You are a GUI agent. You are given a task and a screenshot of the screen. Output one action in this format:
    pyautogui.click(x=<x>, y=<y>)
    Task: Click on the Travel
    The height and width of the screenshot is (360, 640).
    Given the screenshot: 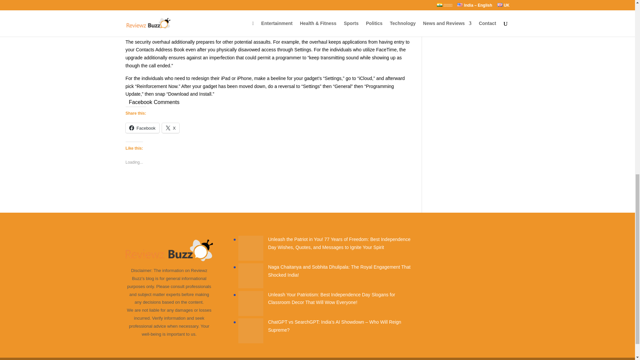 What is the action you would take?
    pyautogui.click(x=438, y=14)
    